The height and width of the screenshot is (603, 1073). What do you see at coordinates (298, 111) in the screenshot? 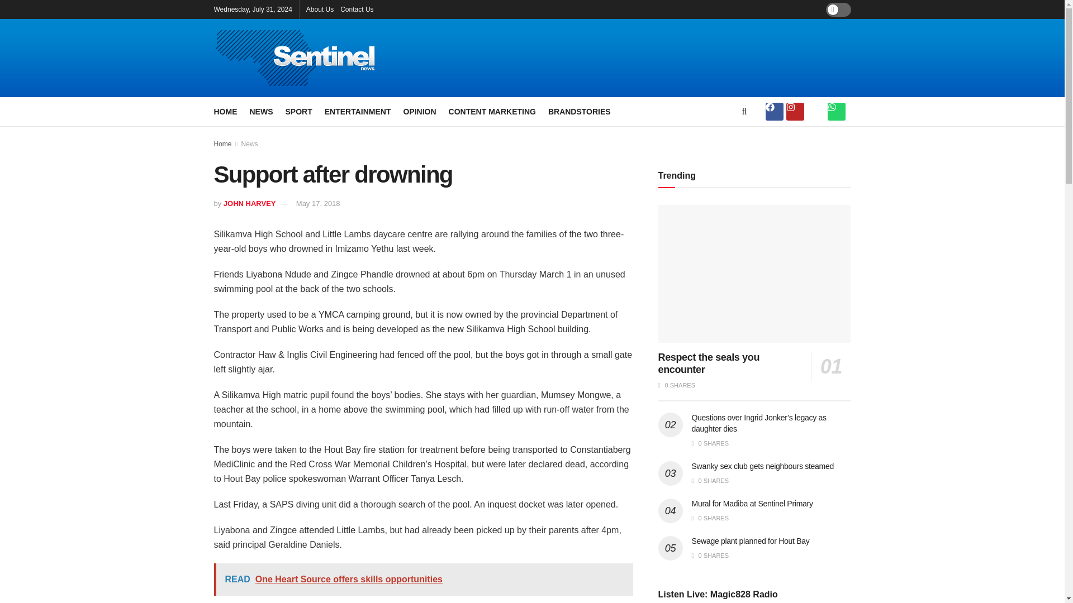
I see `SPORT` at bounding box center [298, 111].